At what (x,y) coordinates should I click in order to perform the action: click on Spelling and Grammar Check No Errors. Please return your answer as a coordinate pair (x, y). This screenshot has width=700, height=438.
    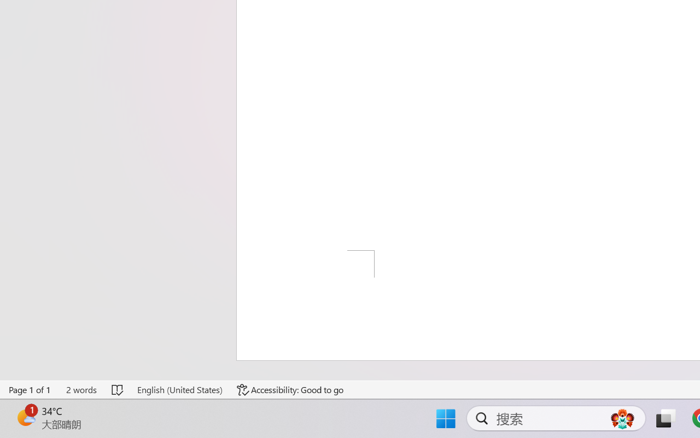
    Looking at the image, I should click on (118, 390).